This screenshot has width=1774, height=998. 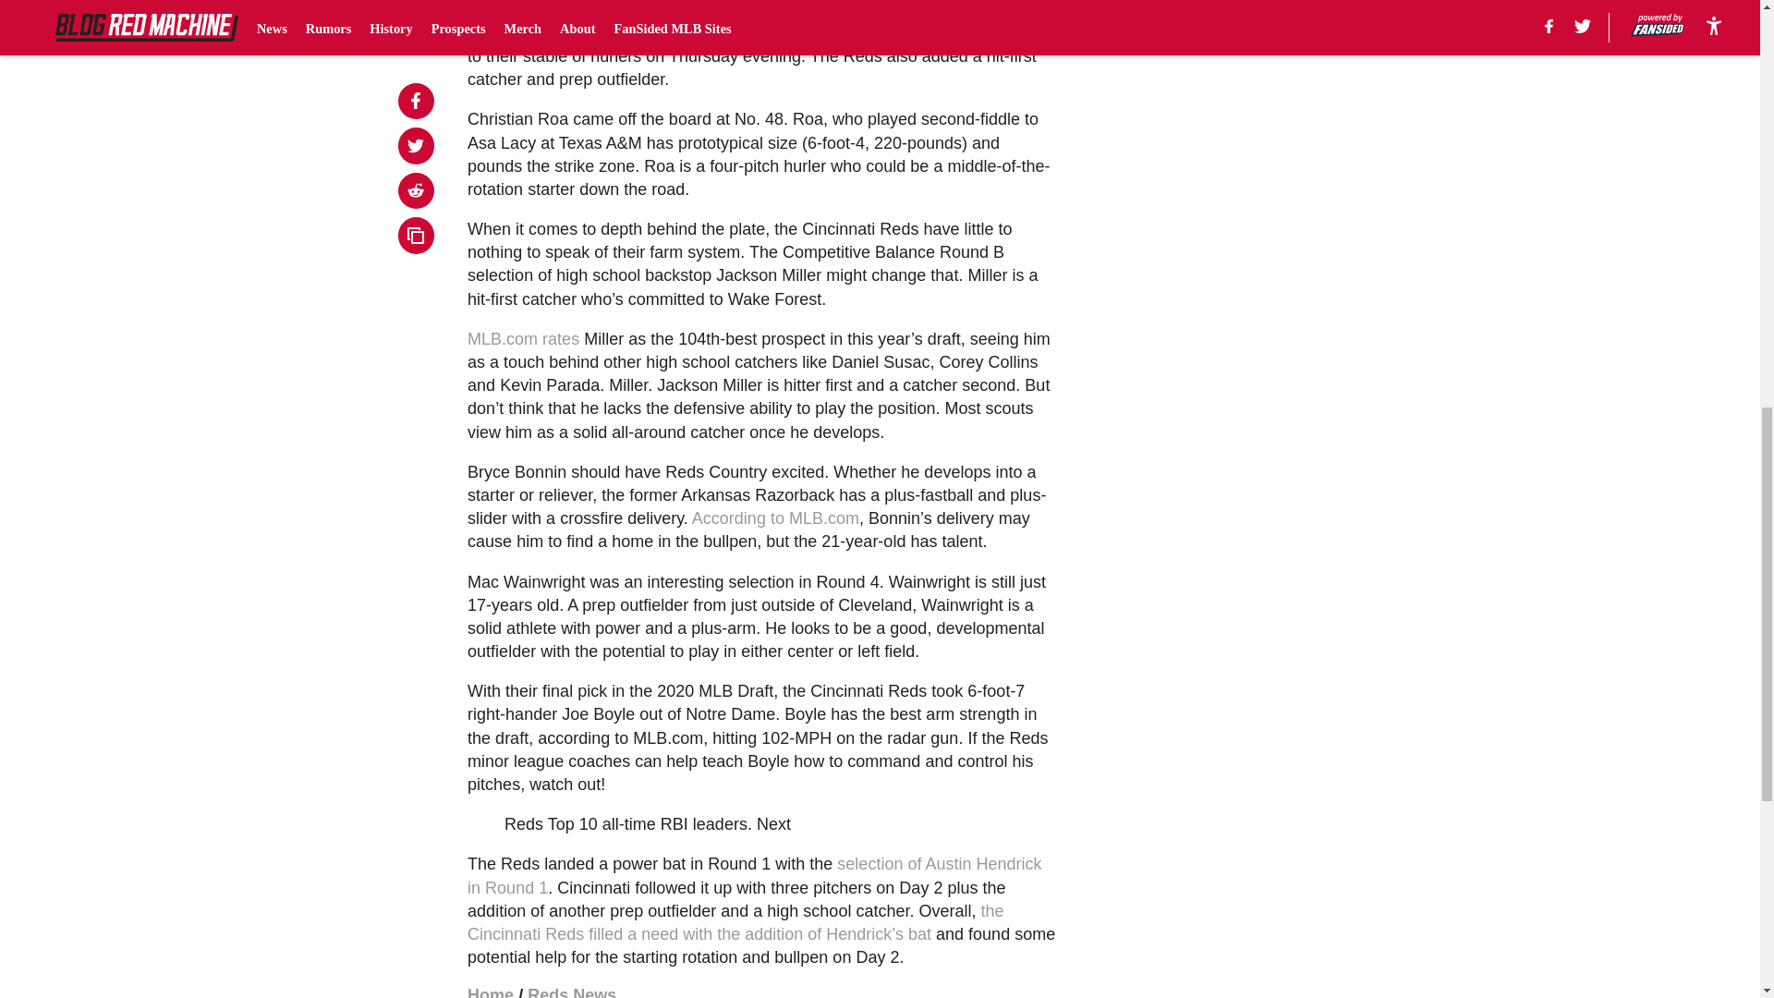 I want to click on Home, so click(x=491, y=992).